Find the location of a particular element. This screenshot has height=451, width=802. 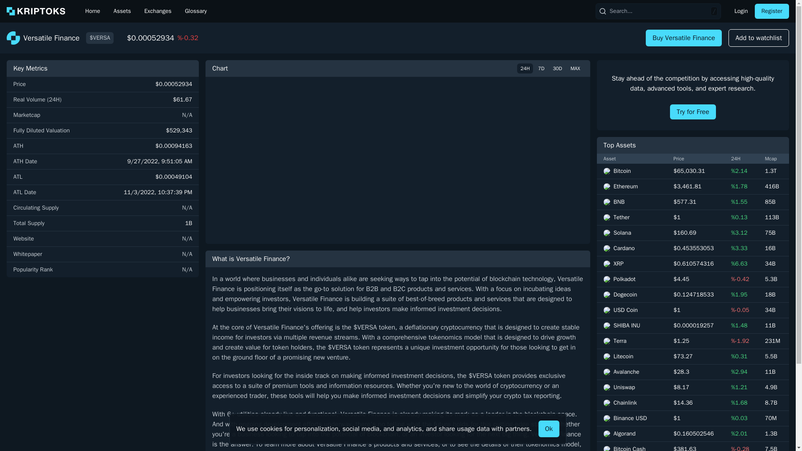

Dogecoin is located at coordinates (632, 295).